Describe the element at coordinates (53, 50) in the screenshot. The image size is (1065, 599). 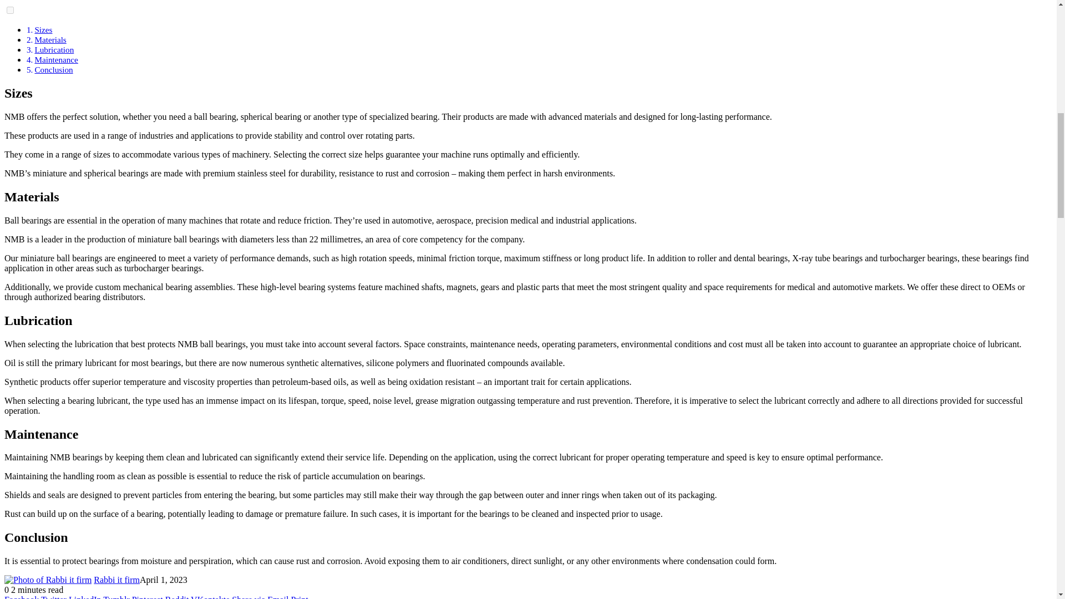
I see `Lubrication` at that location.